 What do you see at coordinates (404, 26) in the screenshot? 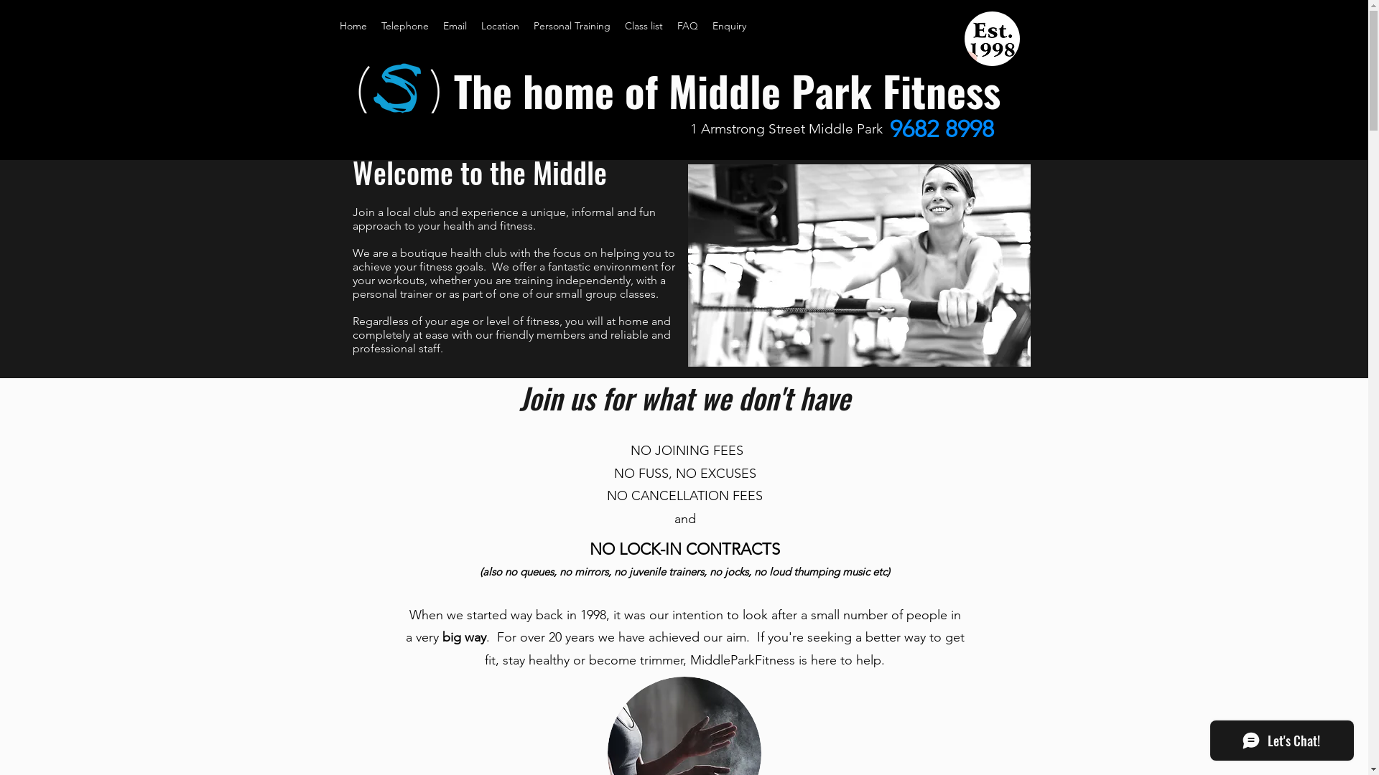
I see `Telephone` at bounding box center [404, 26].